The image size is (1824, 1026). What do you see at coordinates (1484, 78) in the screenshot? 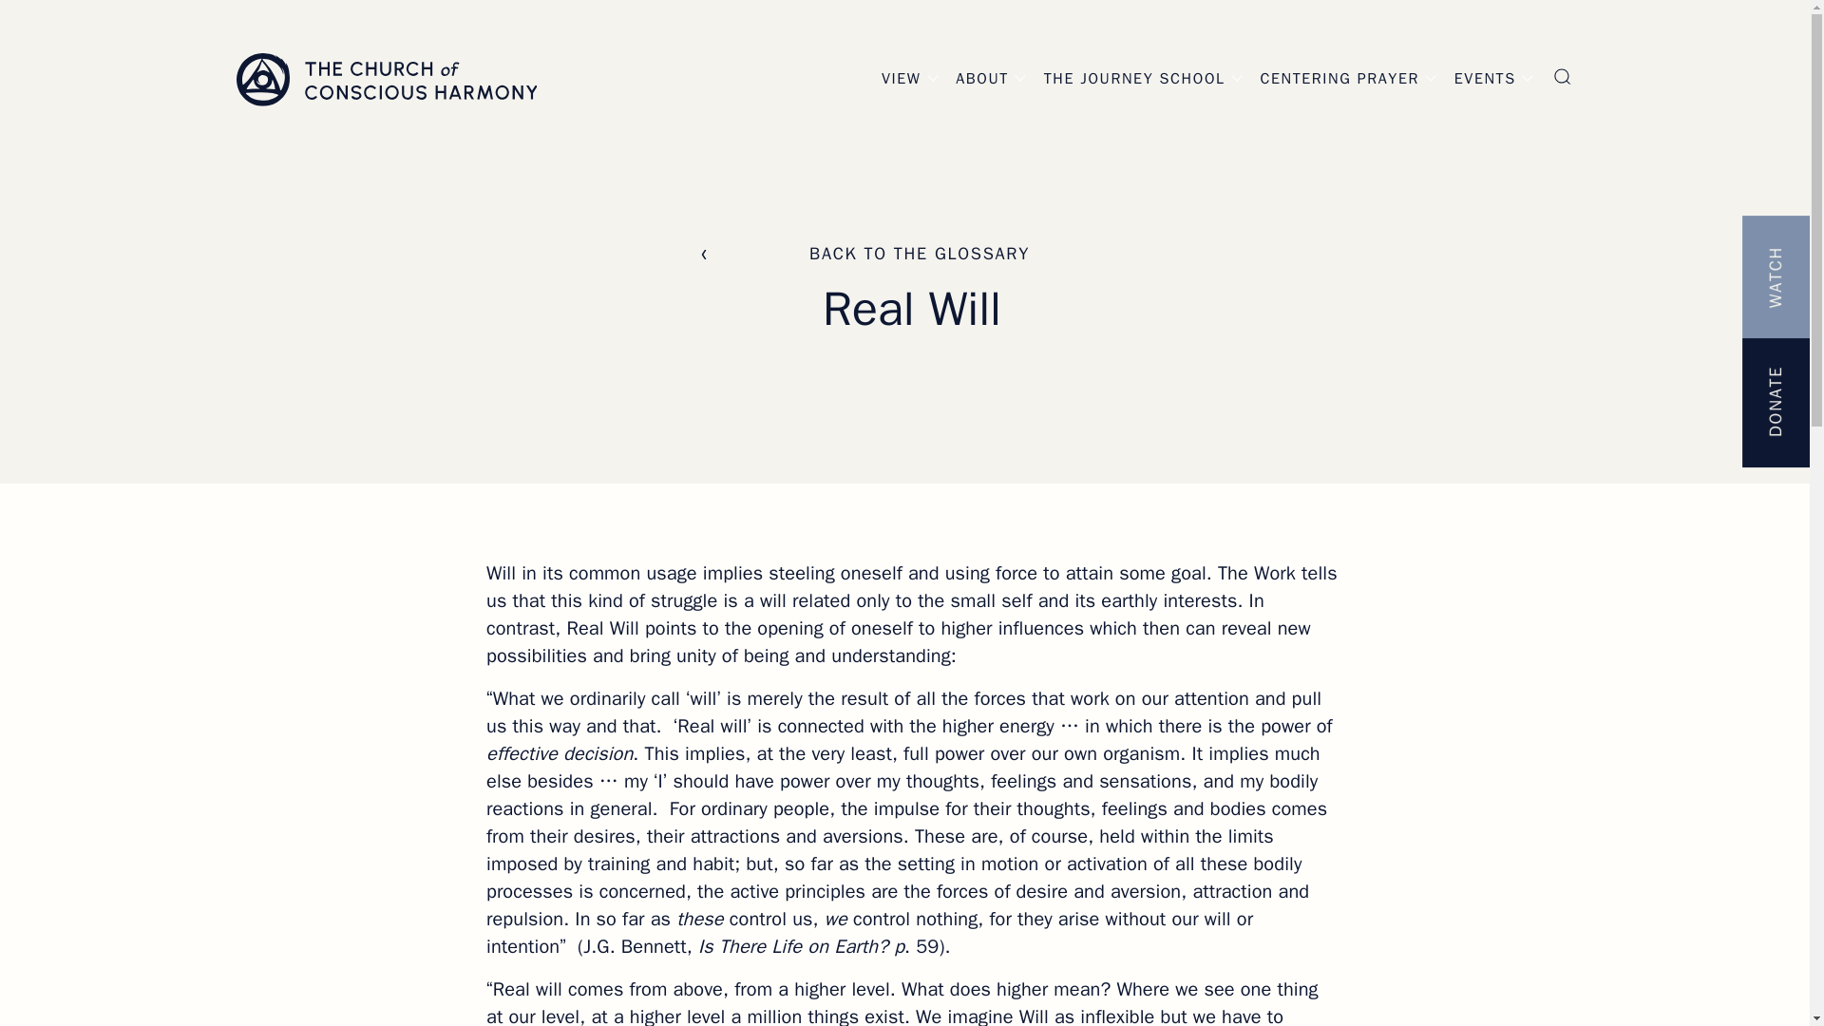
I see `EVENTS` at bounding box center [1484, 78].